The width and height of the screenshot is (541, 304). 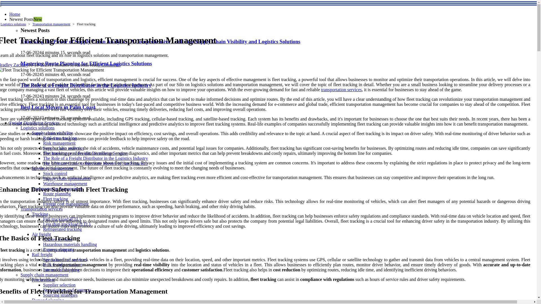 What do you see at coordinates (57, 107) in the screenshot?
I see `Best Local Movers in Palm Coast` at bounding box center [57, 107].